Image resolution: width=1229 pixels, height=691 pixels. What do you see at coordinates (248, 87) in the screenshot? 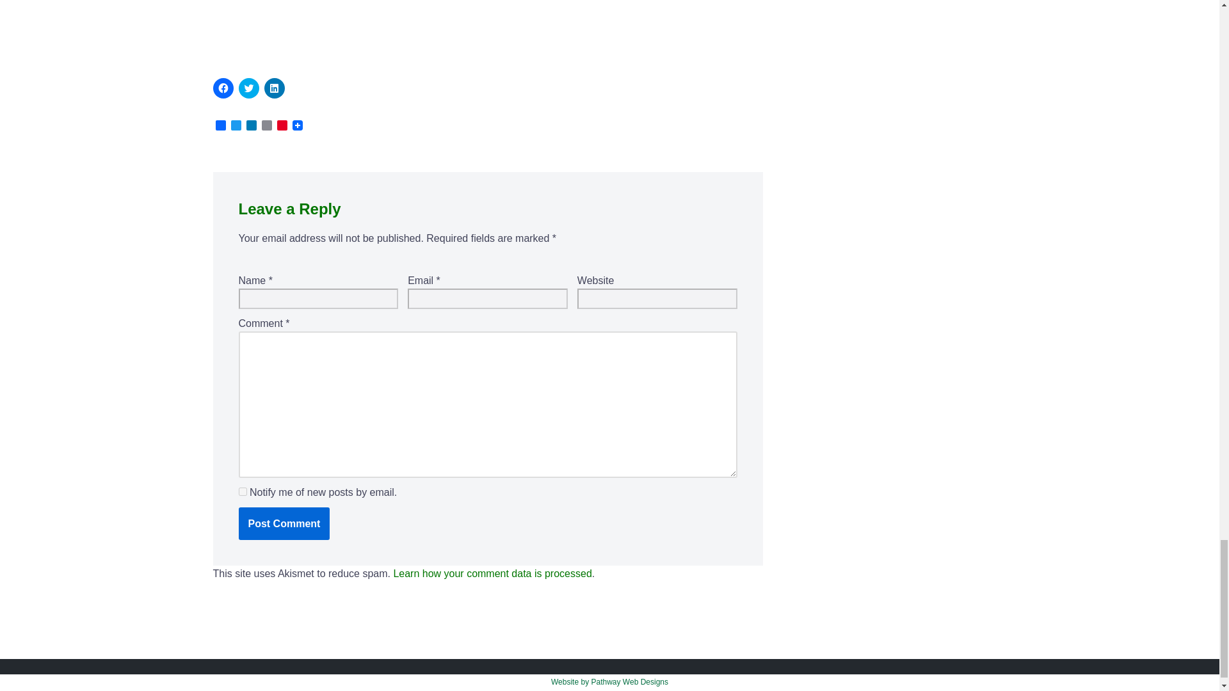
I see `Click to share on Twitter` at bounding box center [248, 87].